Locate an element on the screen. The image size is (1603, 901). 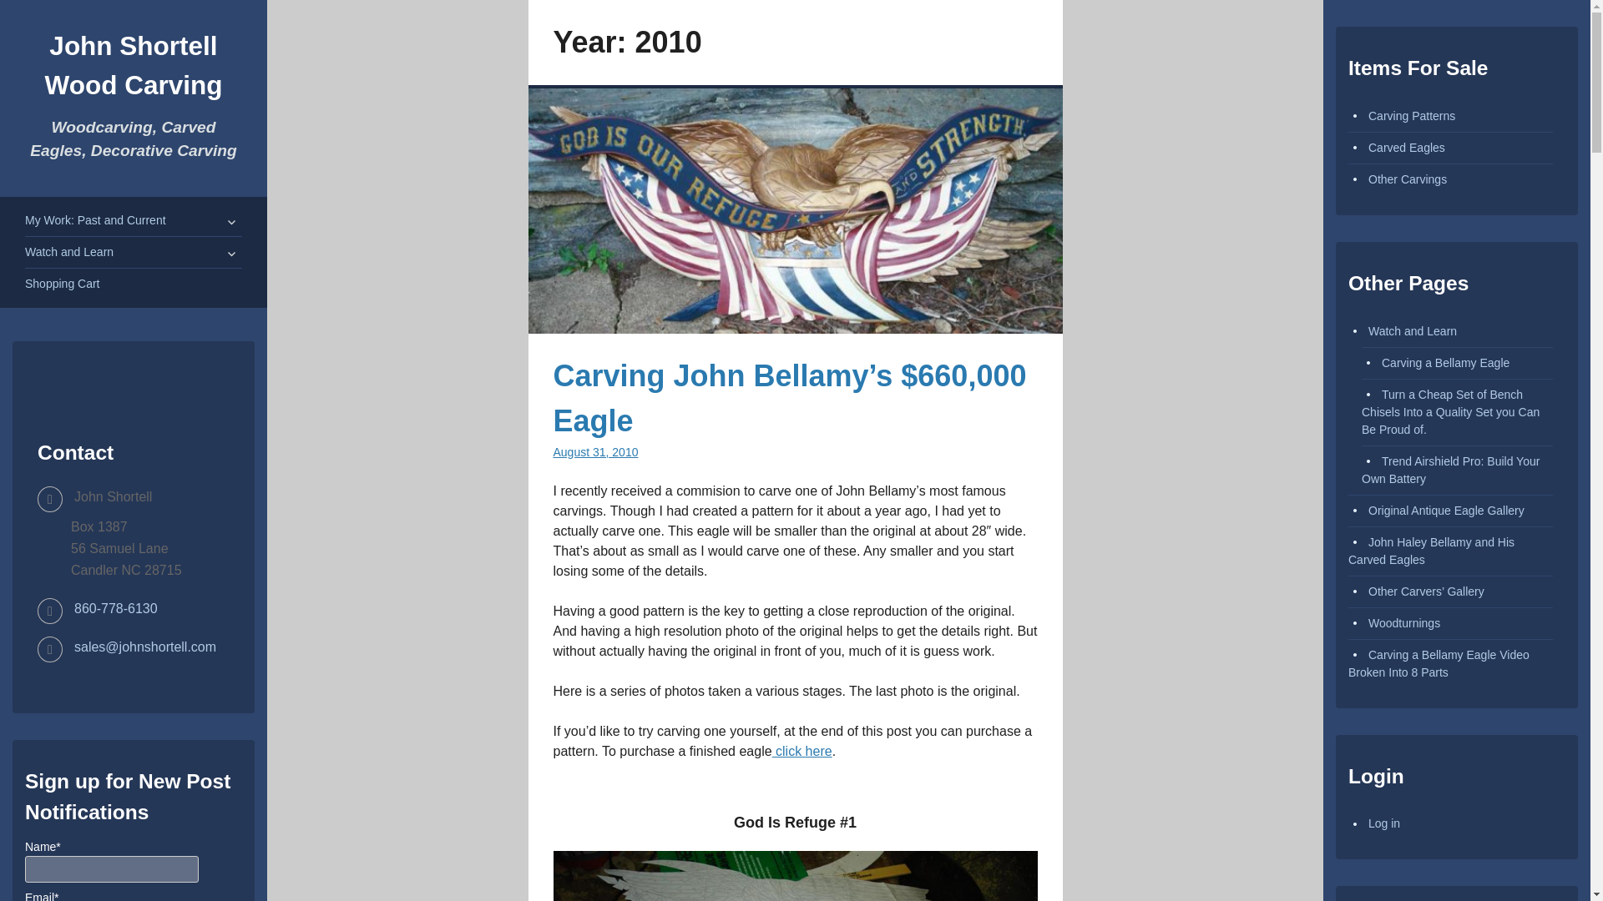
expand child menu is located at coordinates (232, 254).